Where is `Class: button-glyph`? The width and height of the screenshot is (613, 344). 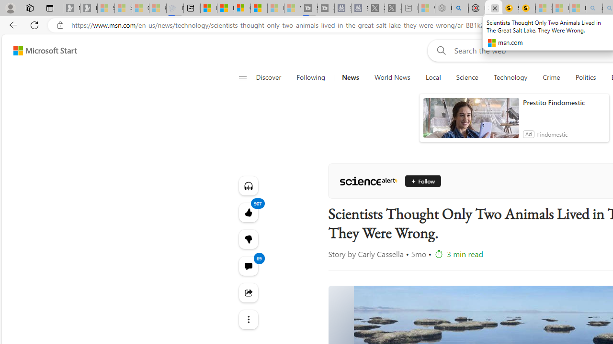 Class: button-glyph is located at coordinates (242, 77).